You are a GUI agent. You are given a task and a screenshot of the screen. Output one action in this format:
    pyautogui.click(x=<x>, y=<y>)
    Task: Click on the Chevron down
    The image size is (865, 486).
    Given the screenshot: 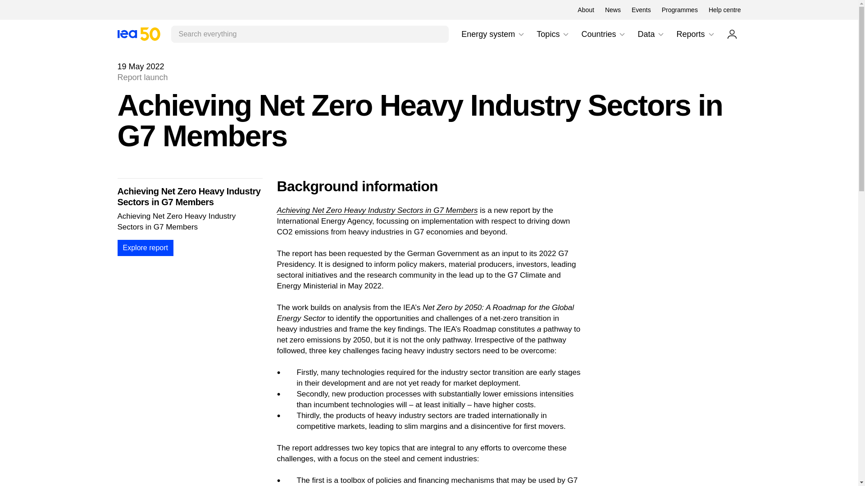 What is the action you would take?
    pyautogui.click(x=622, y=34)
    